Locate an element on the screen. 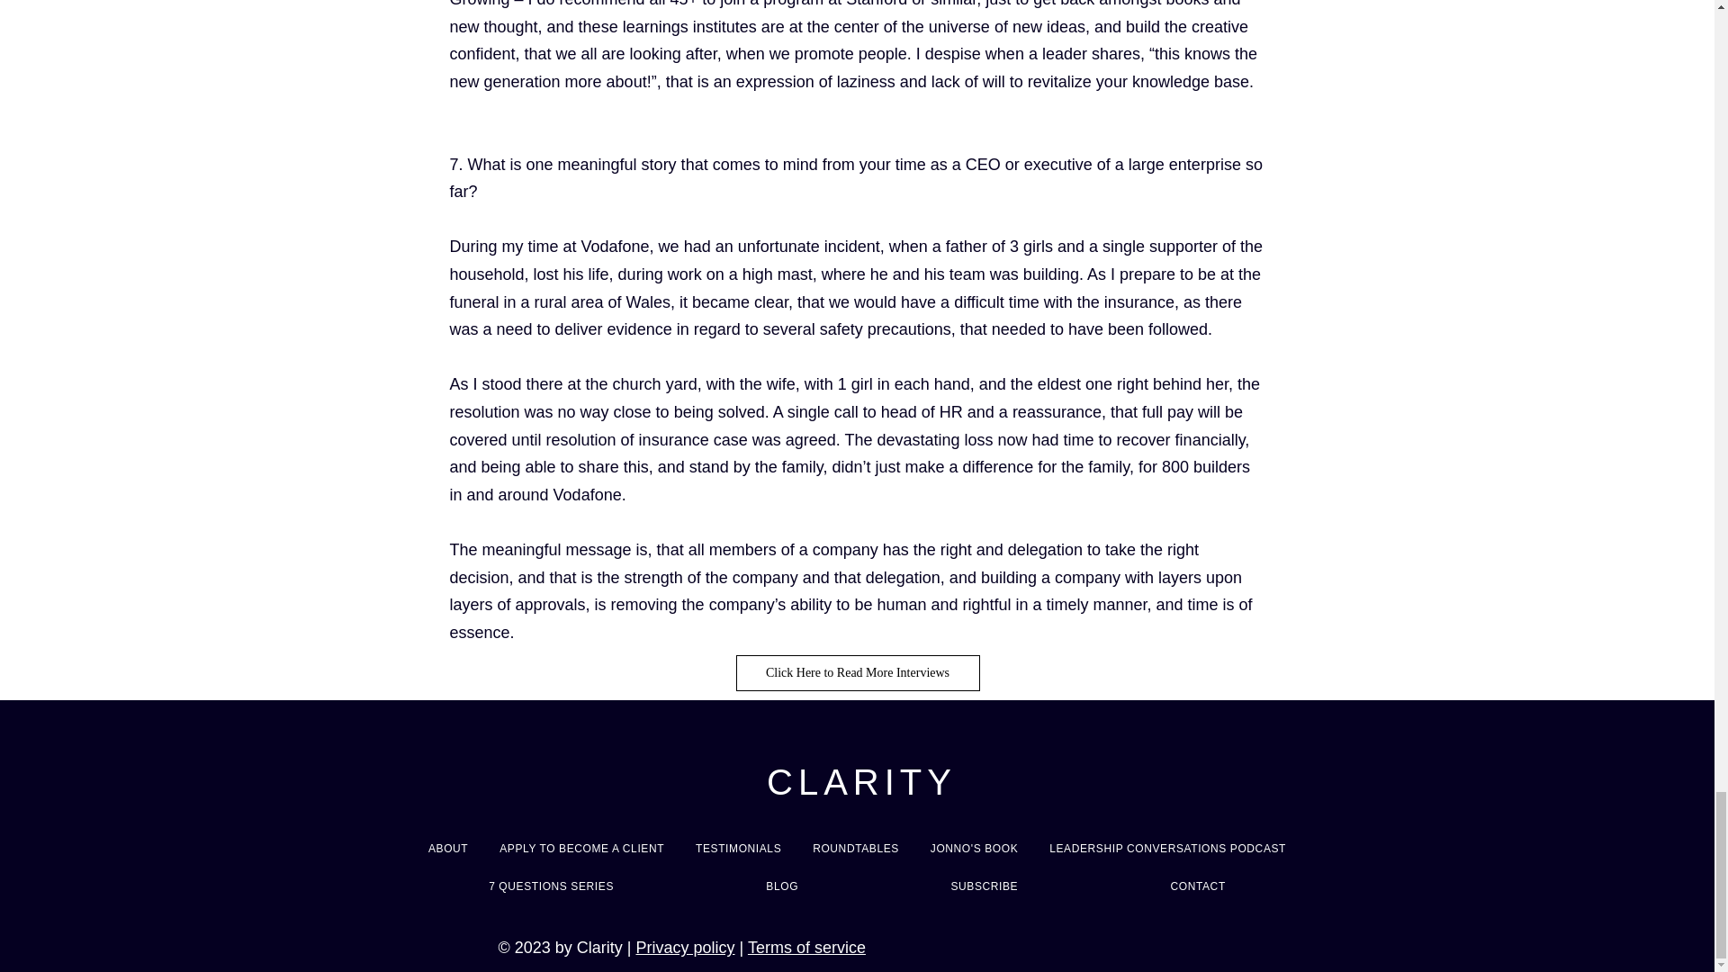 The image size is (1728, 972). APPLY TO BECOME A CLIENT is located at coordinates (581, 848).